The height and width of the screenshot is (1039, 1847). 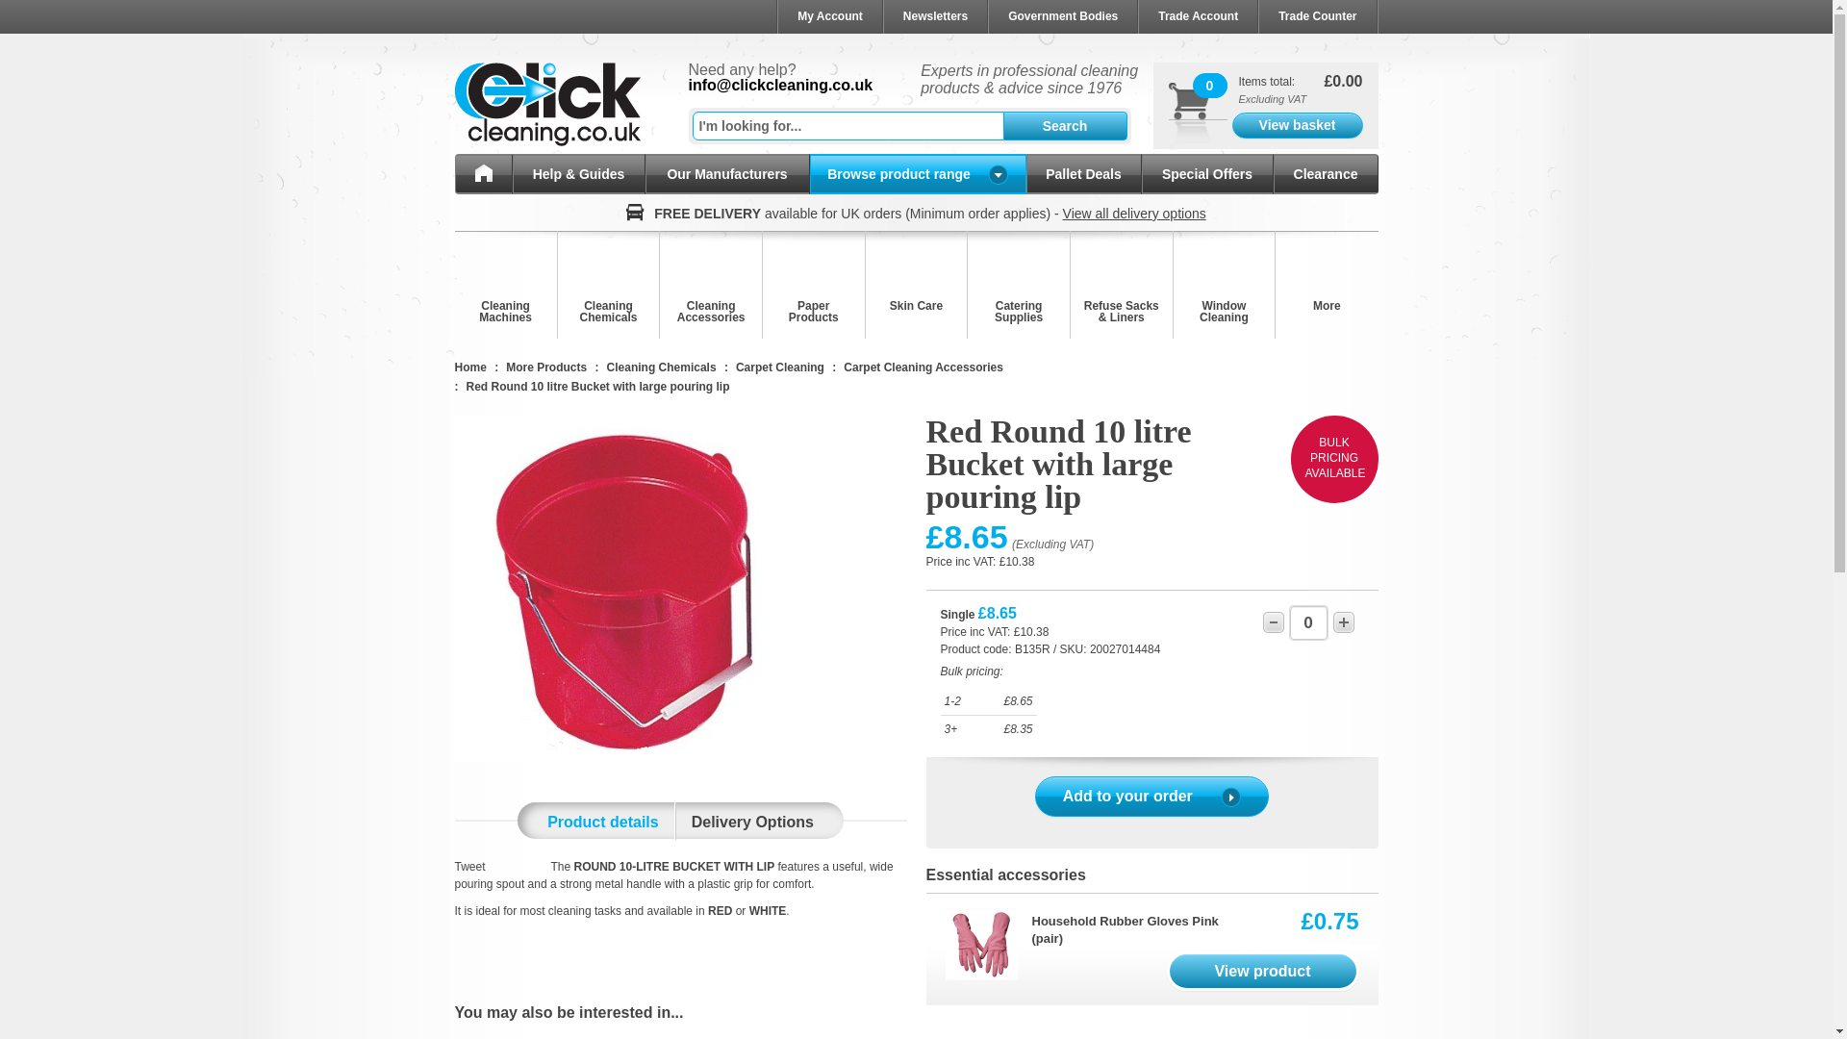 What do you see at coordinates (1316, 16) in the screenshot?
I see `Trade Counter` at bounding box center [1316, 16].